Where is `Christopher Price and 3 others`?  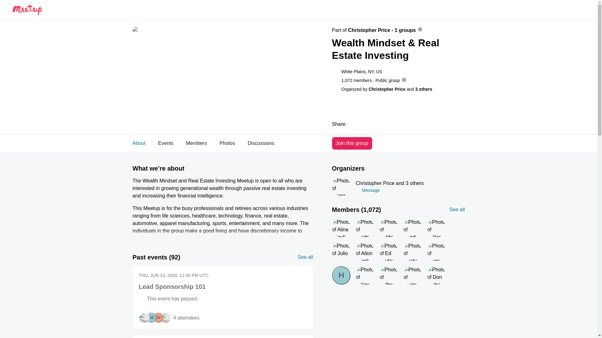
Christopher Price and 3 others is located at coordinates (389, 183).